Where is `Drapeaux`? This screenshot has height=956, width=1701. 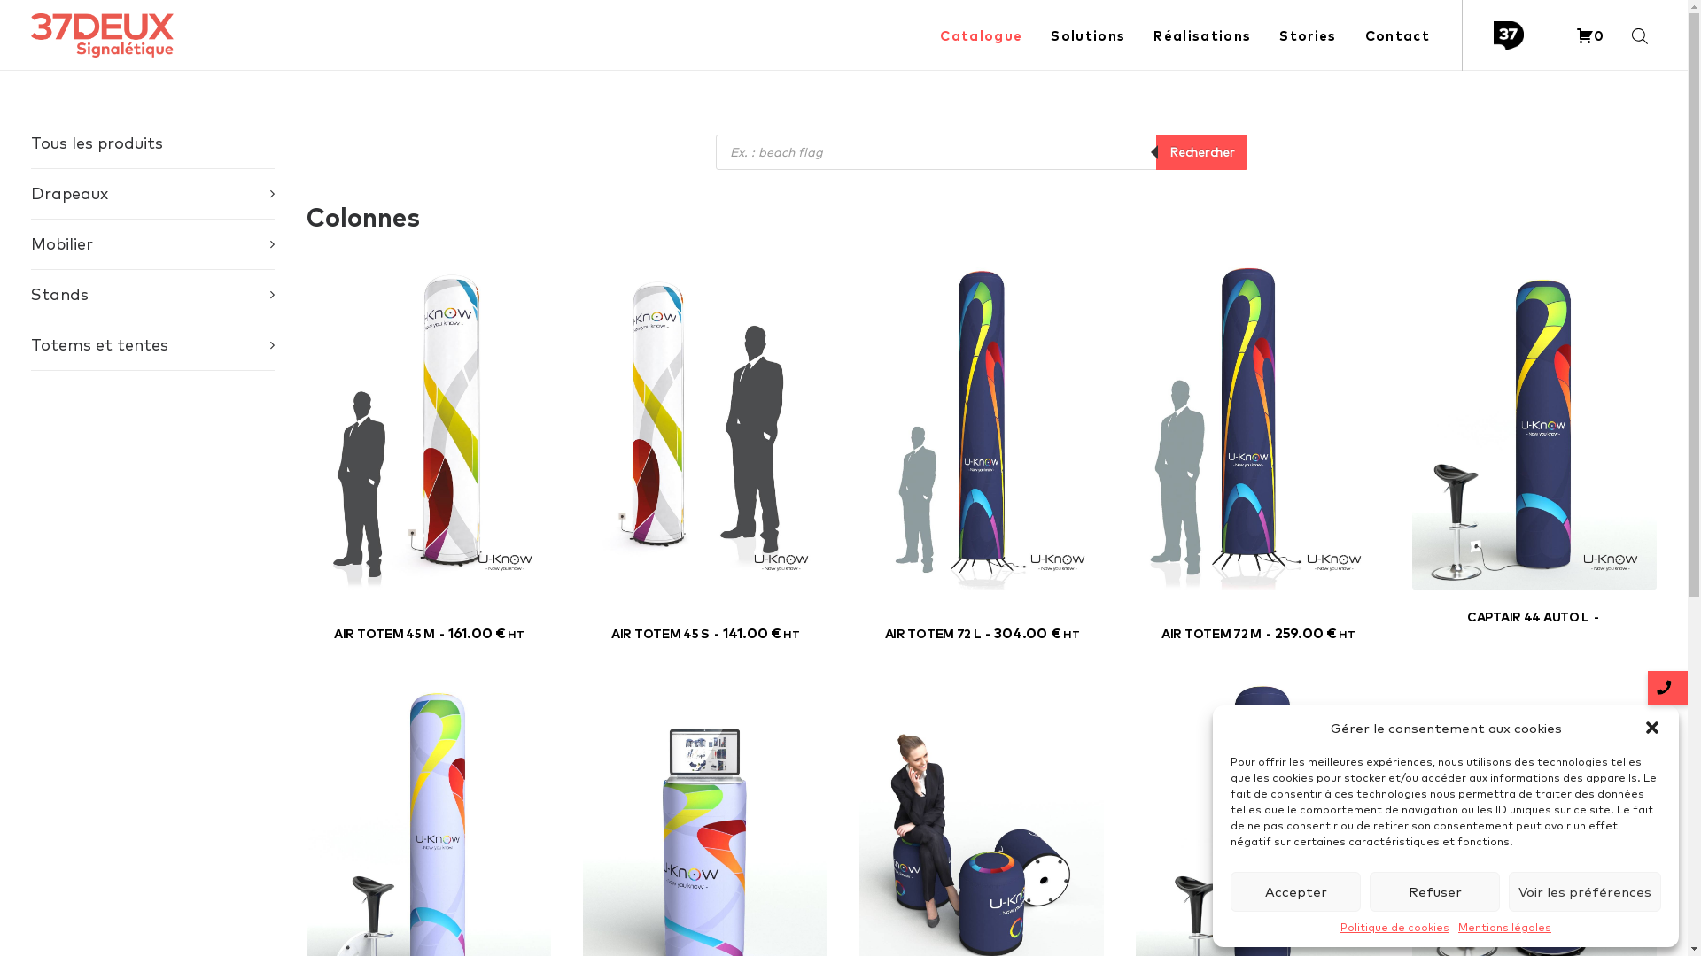 Drapeaux is located at coordinates (152, 194).